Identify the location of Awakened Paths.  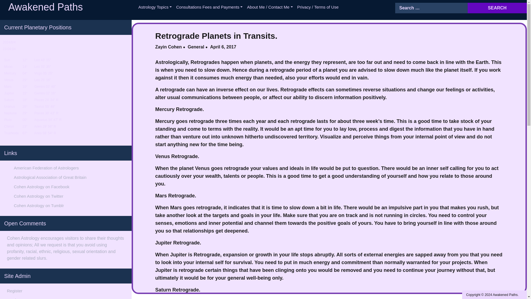
(45, 7).